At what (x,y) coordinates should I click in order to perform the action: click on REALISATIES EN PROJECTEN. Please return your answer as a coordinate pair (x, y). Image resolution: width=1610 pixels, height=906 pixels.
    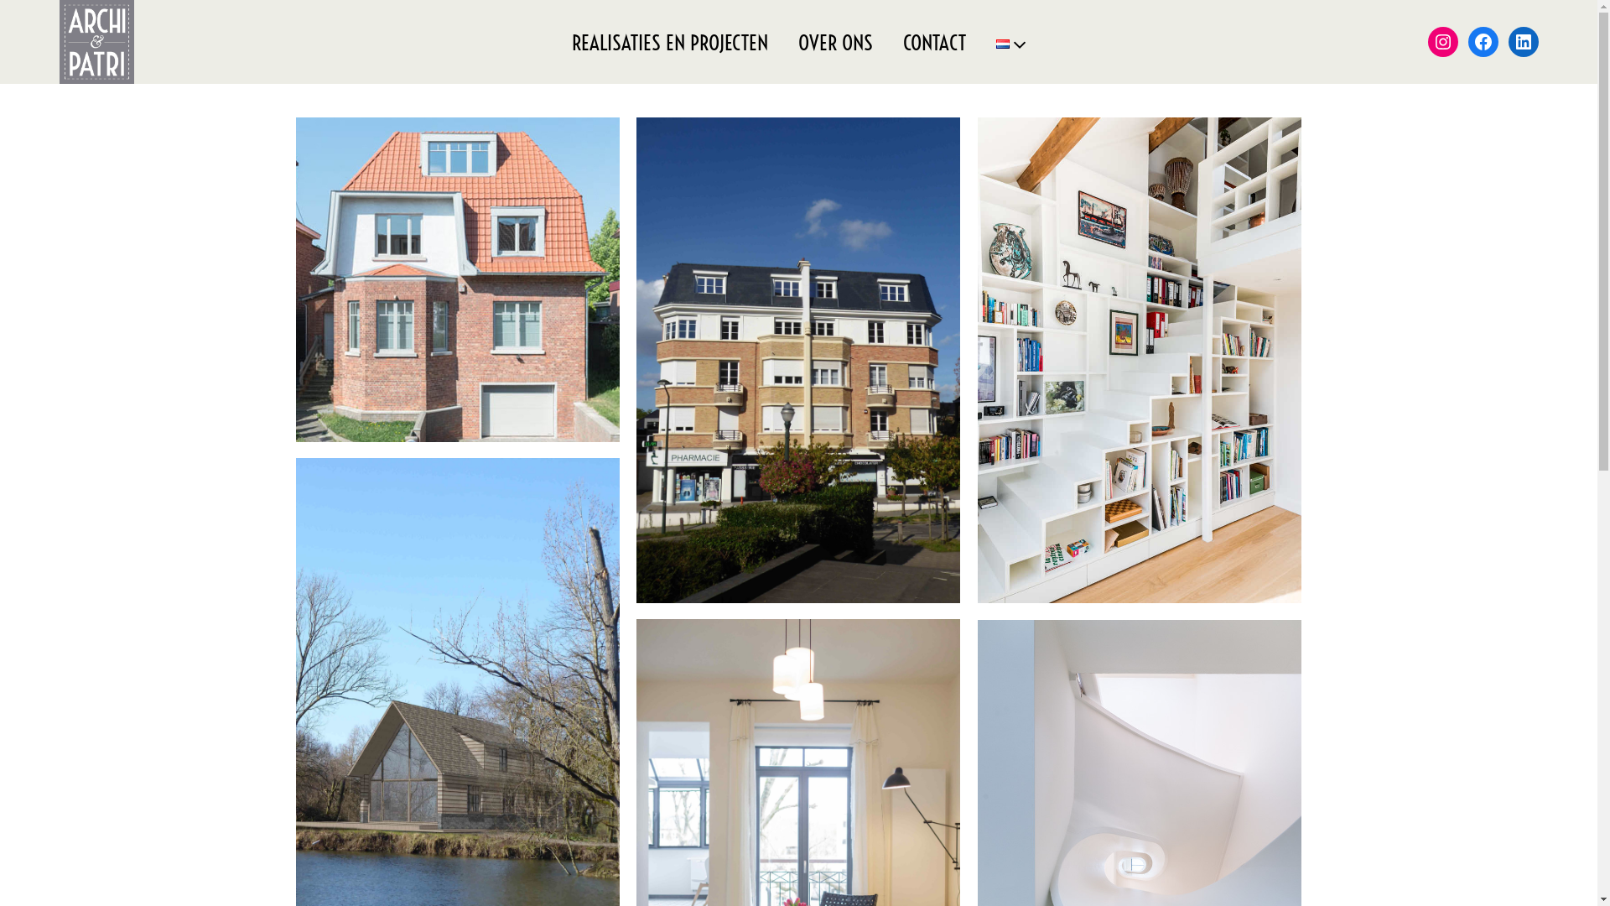
    Looking at the image, I should click on (670, 42).